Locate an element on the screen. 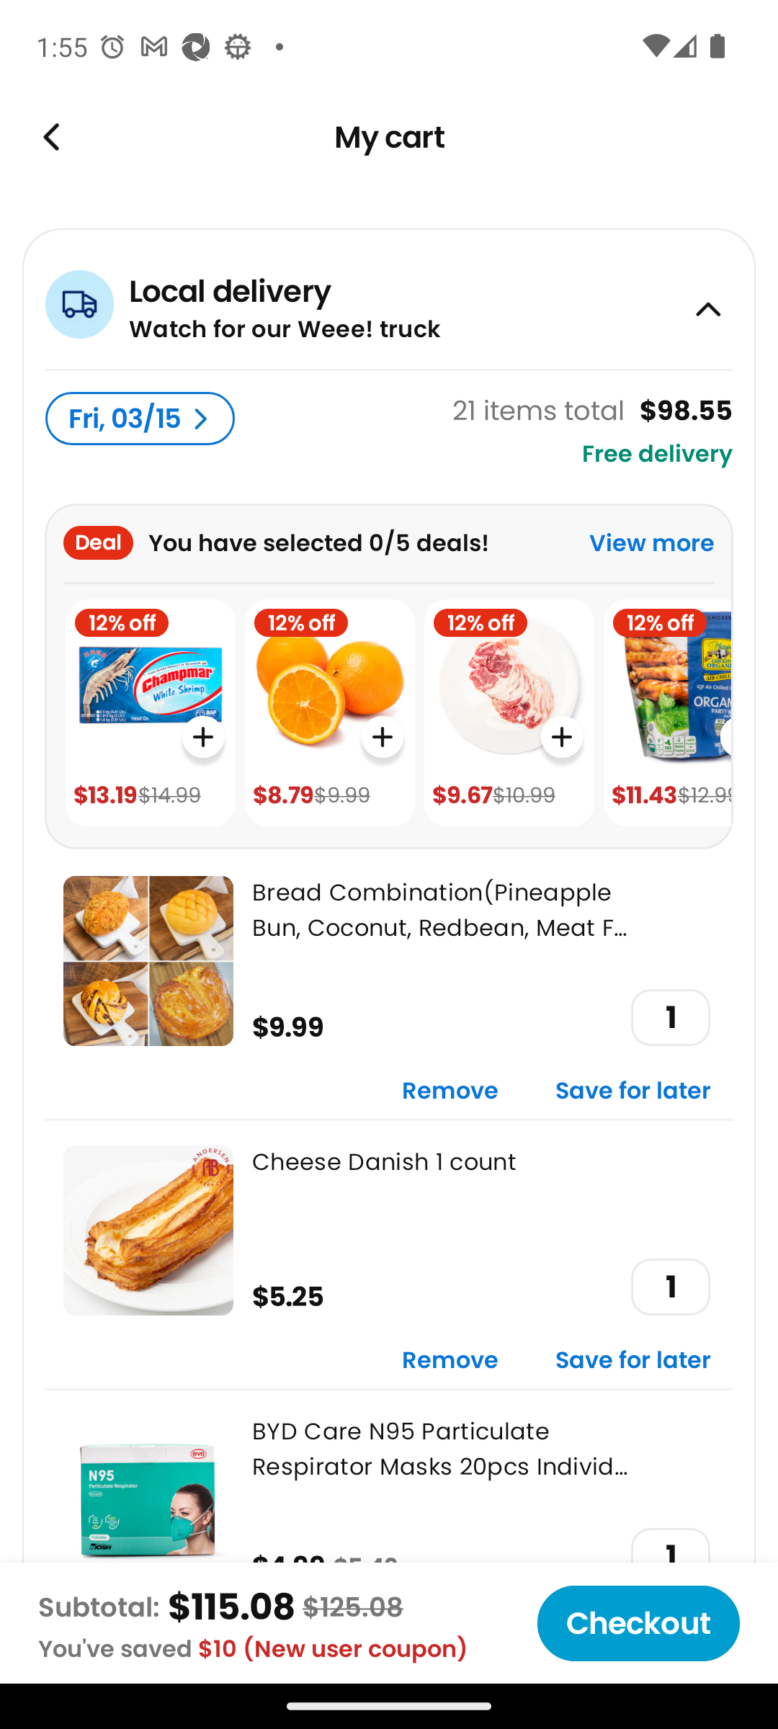 The image size is (778, 1729). Save for later is located at coordinates (633, 1091).